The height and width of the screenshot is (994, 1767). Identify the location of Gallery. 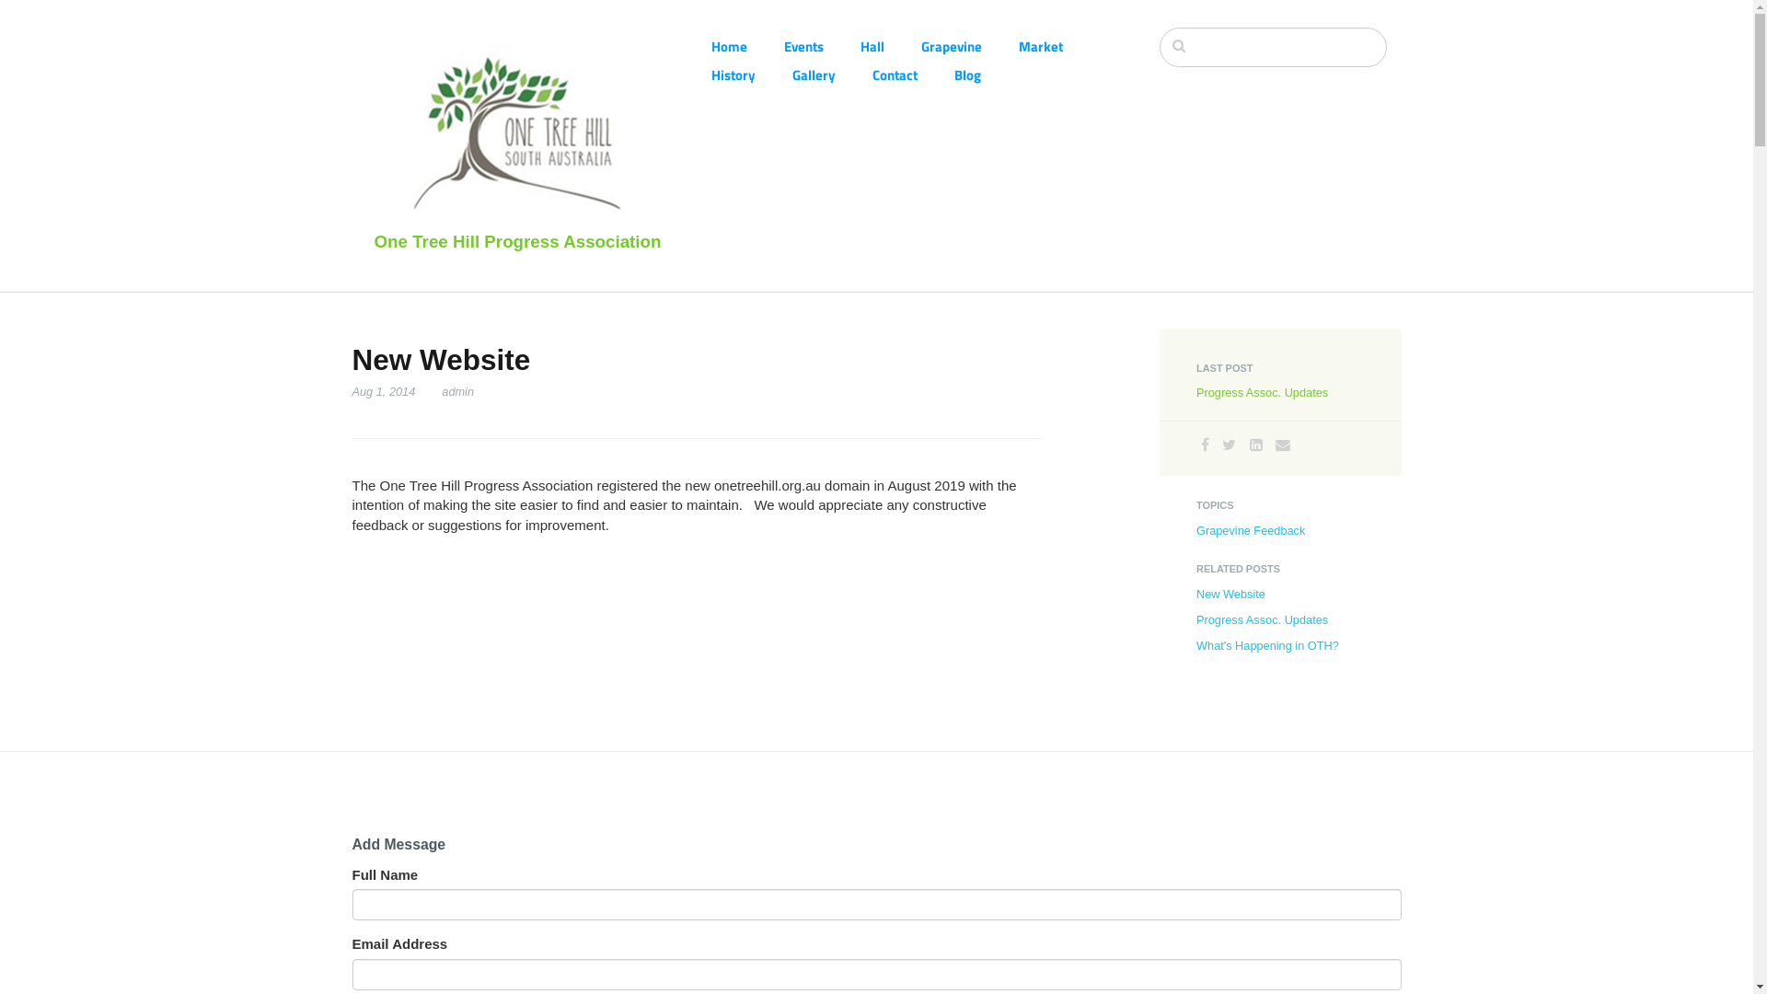
(832, 75).